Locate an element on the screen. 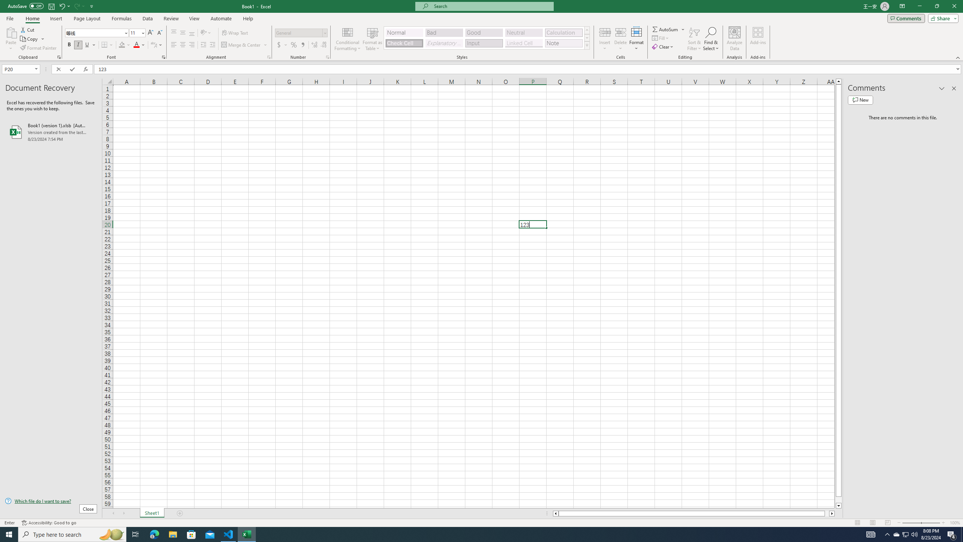 The height and width of the screenshot is (542, 963). Delete Cells... is located at coordinates (621, 32).